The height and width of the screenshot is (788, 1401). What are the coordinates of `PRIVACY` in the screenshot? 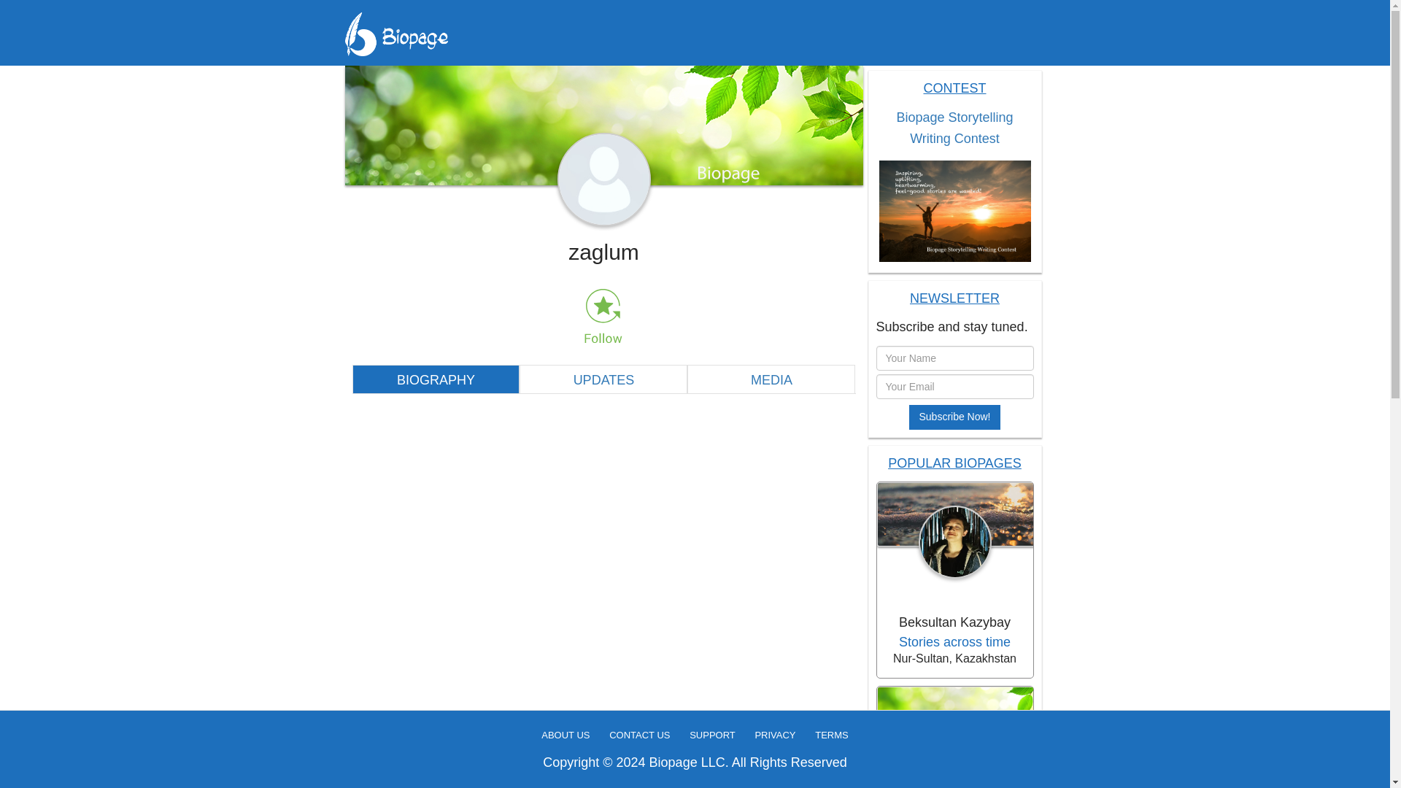 It's located at (775, 735).